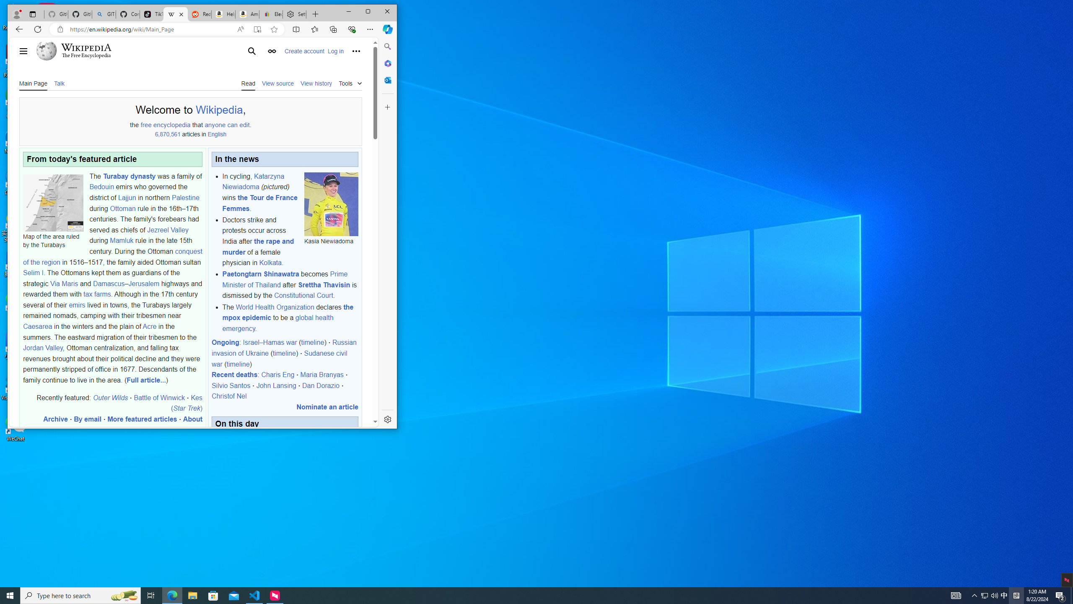  What do you see at coordinates (238, 364) in the screenshot?
I see `timeline` at bounding box center [238, 364].